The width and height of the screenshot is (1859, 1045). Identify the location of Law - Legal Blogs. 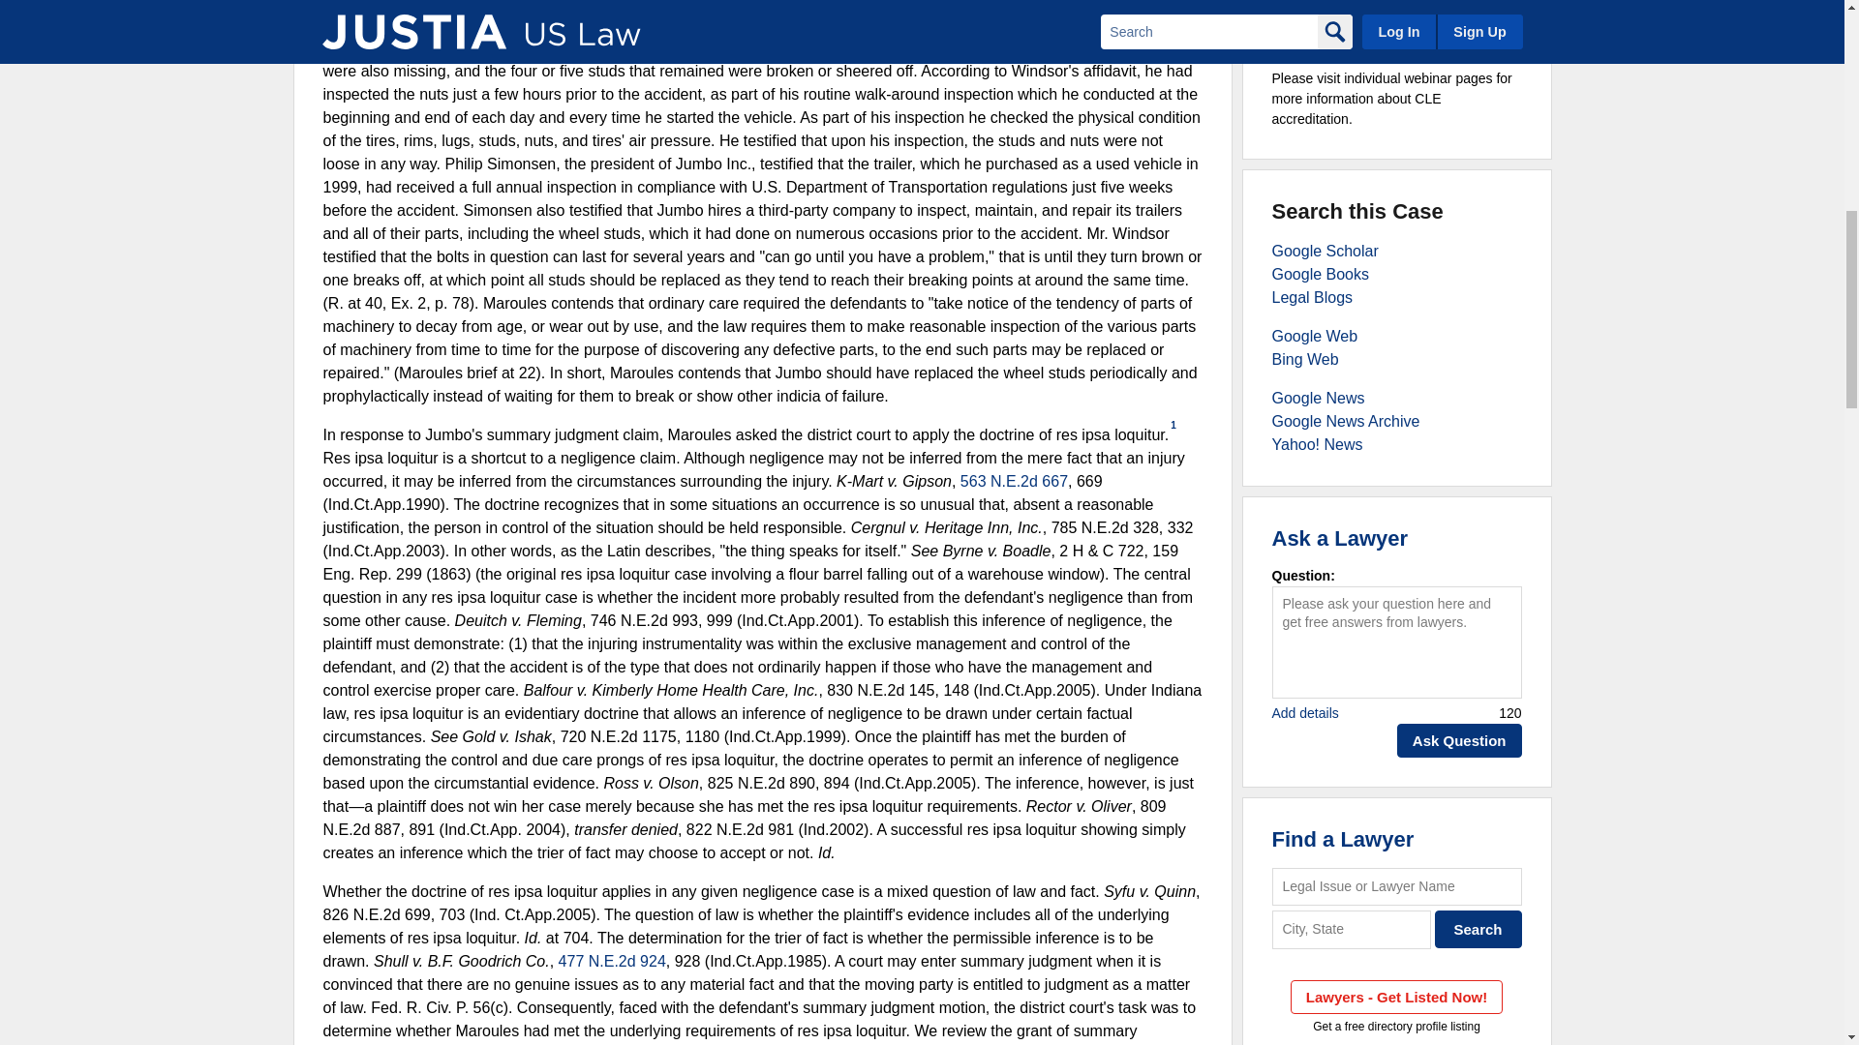
(1312, 298).